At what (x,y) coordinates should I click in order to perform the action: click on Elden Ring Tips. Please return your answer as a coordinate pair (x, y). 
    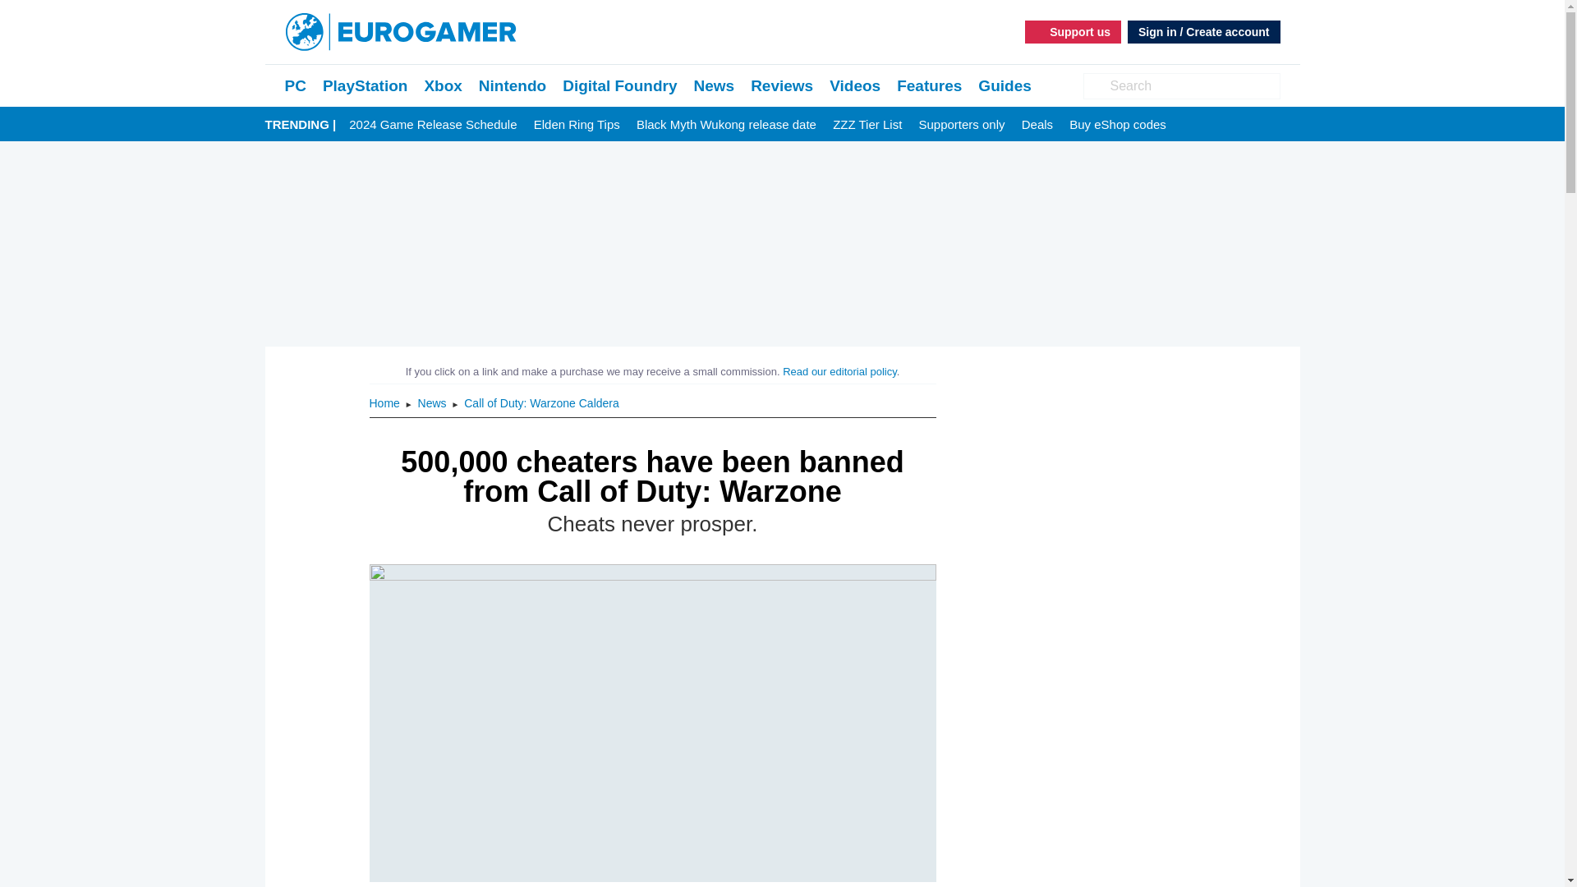
    Looking at the image, I should click on (577, 125).